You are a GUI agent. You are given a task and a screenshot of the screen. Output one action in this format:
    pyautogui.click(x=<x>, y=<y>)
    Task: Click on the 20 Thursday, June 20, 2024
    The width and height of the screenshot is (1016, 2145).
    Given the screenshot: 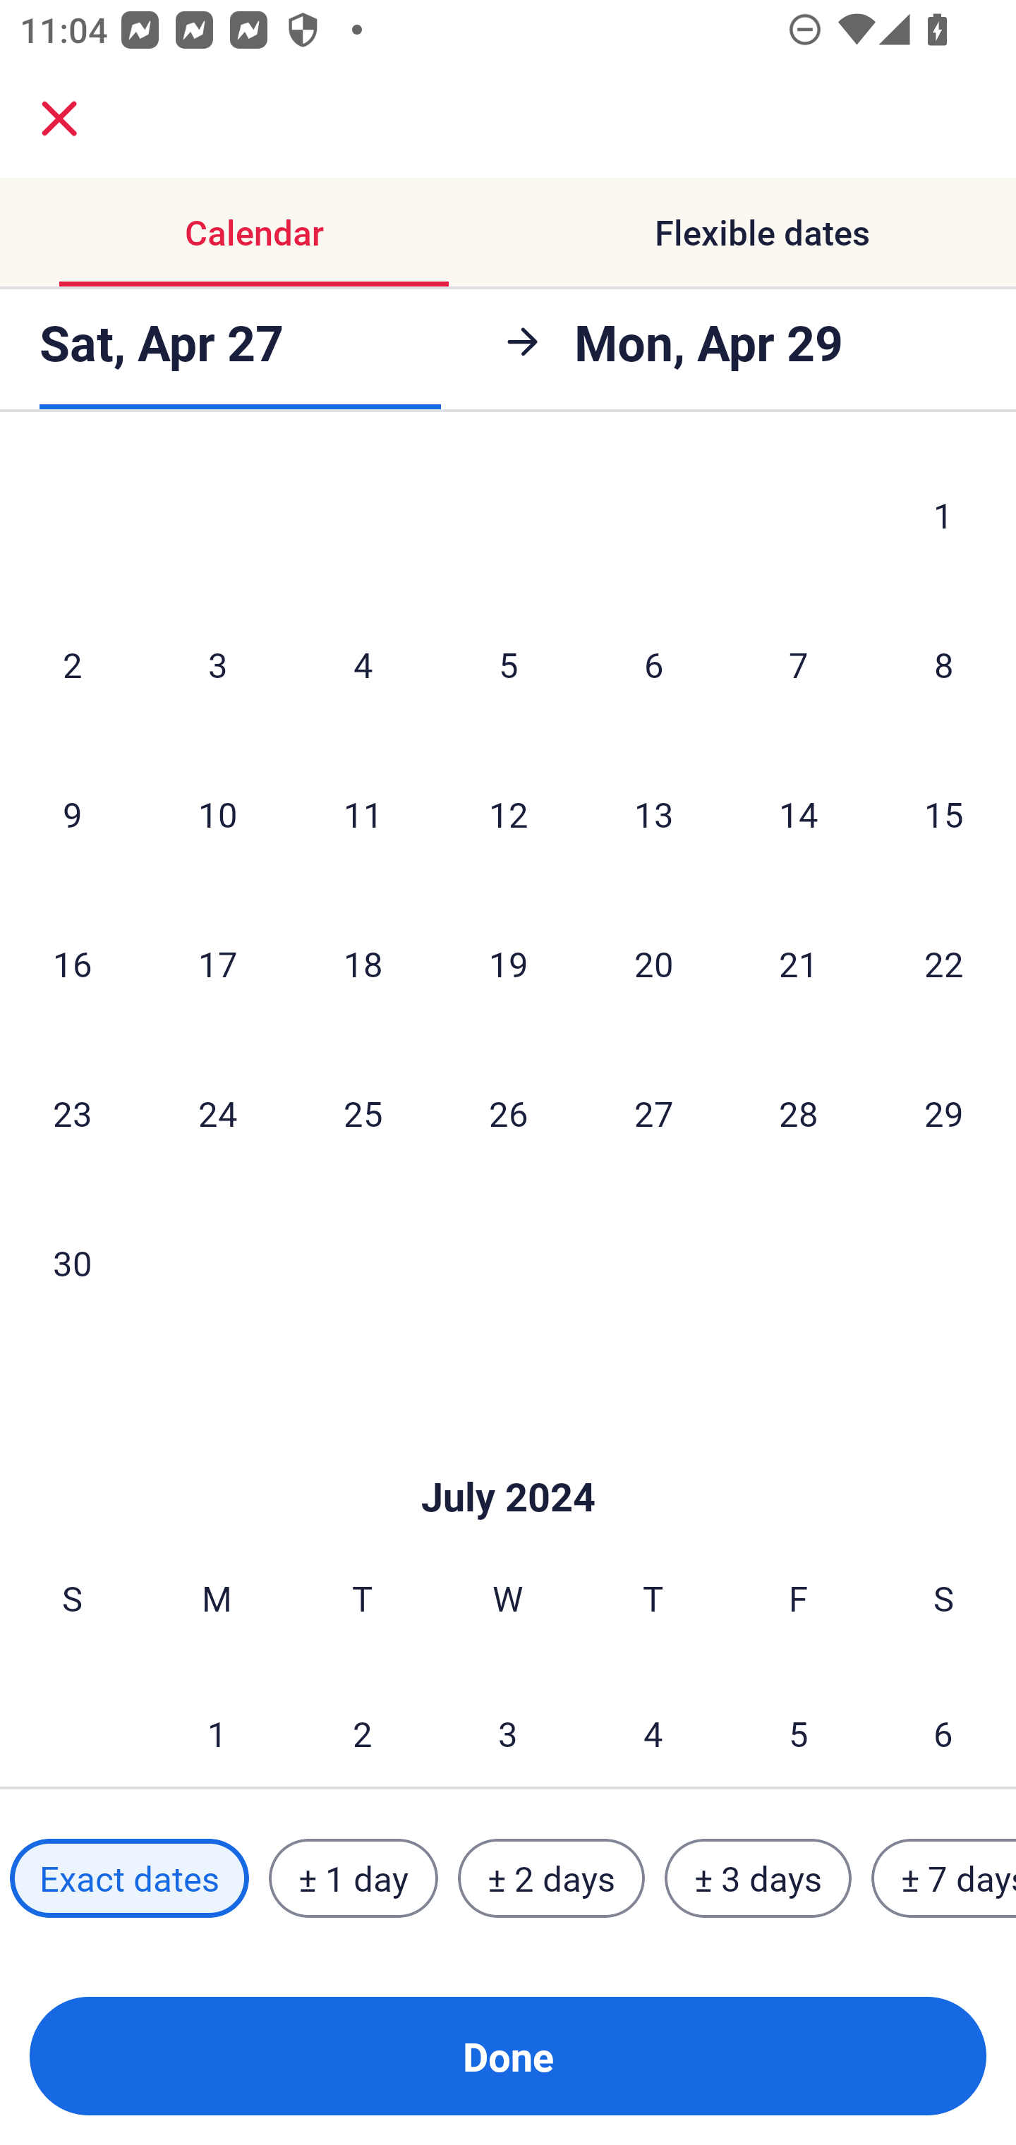 What is the action you would take?
    pyautogui.click(x=653, y=962)
    